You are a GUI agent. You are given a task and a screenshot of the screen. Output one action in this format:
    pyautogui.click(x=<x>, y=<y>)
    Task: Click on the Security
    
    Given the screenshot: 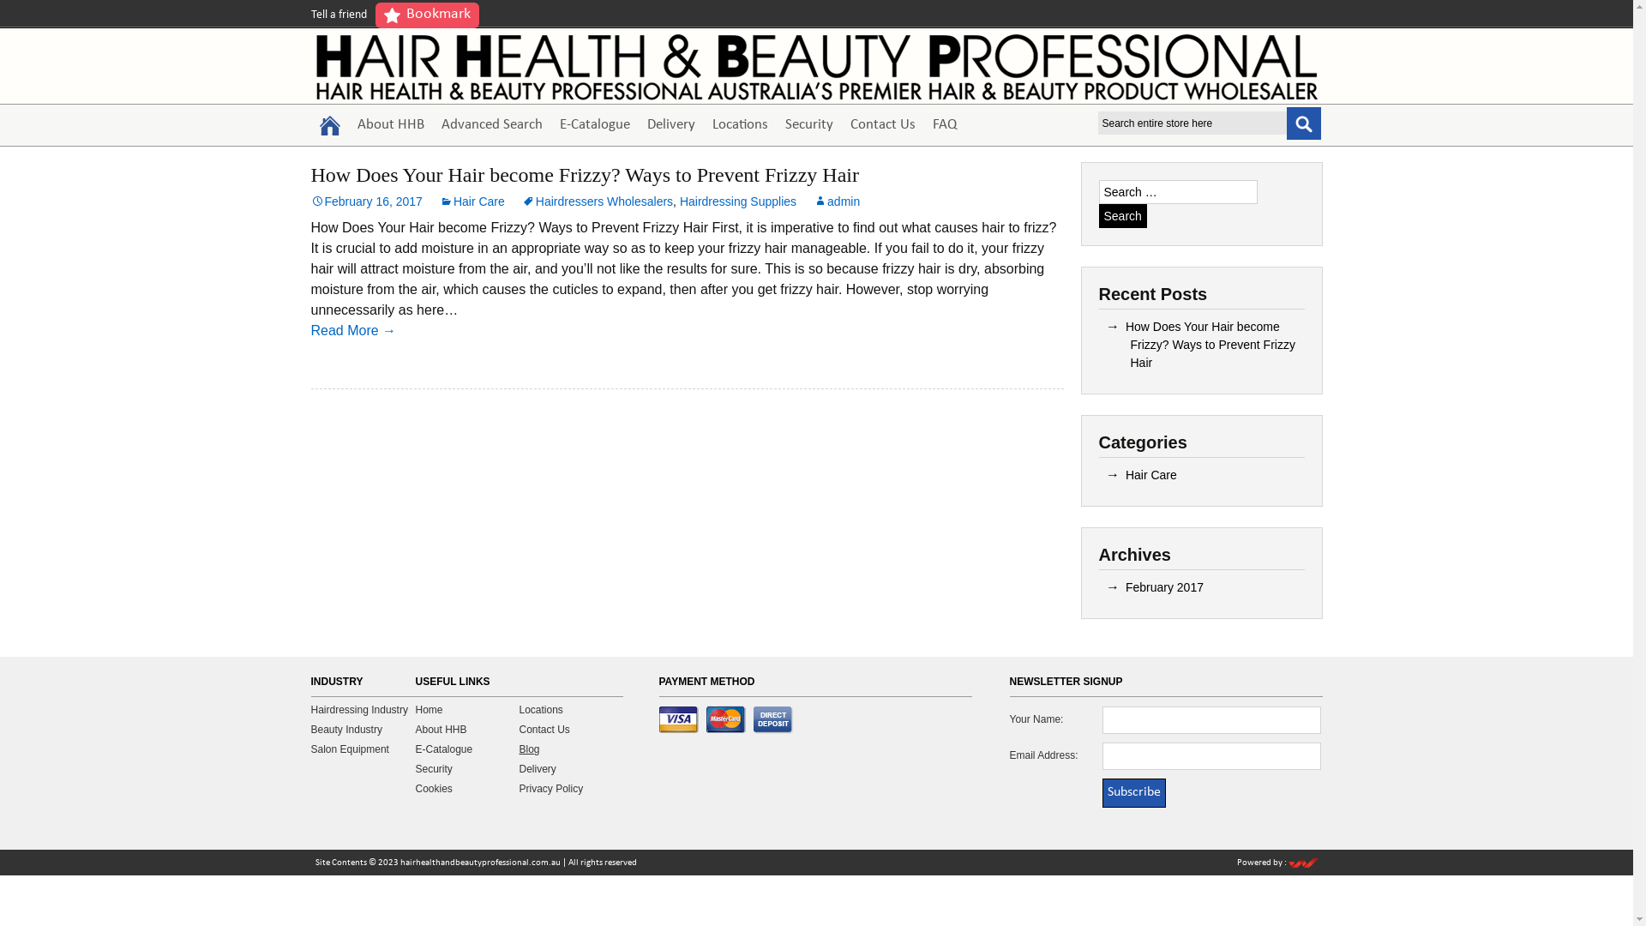 What is the action you would take?
    pyautogui.click(x=809, y=125)
    